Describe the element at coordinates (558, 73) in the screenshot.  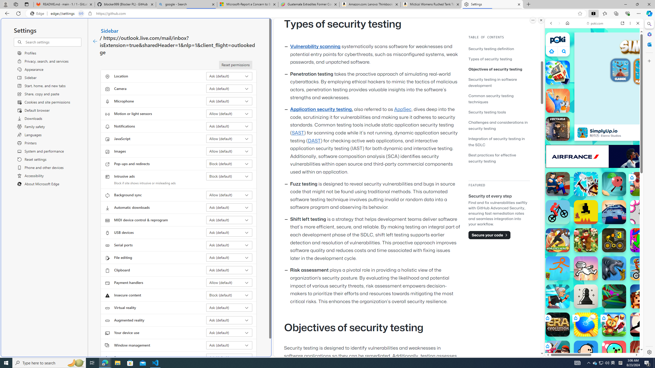
I see `Stack City Stack City` at that location.